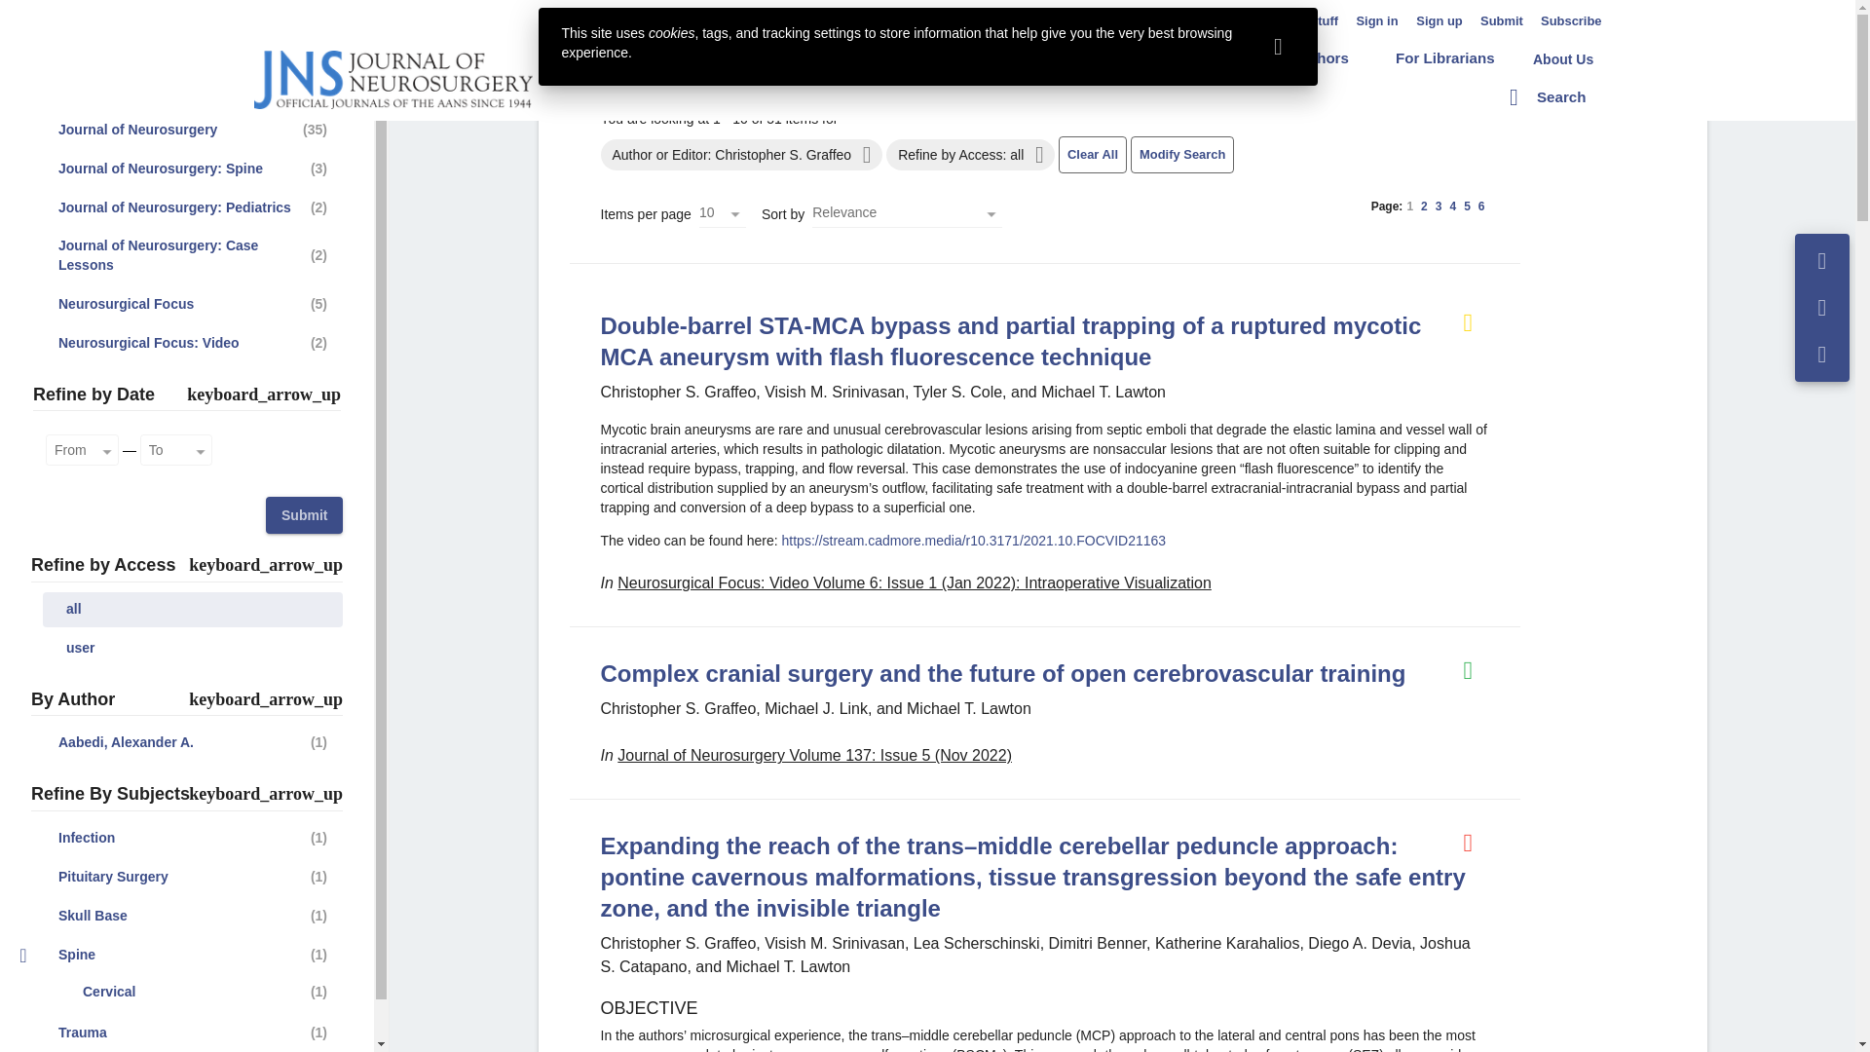  I want to click on COVID-19, so click(771, 58).